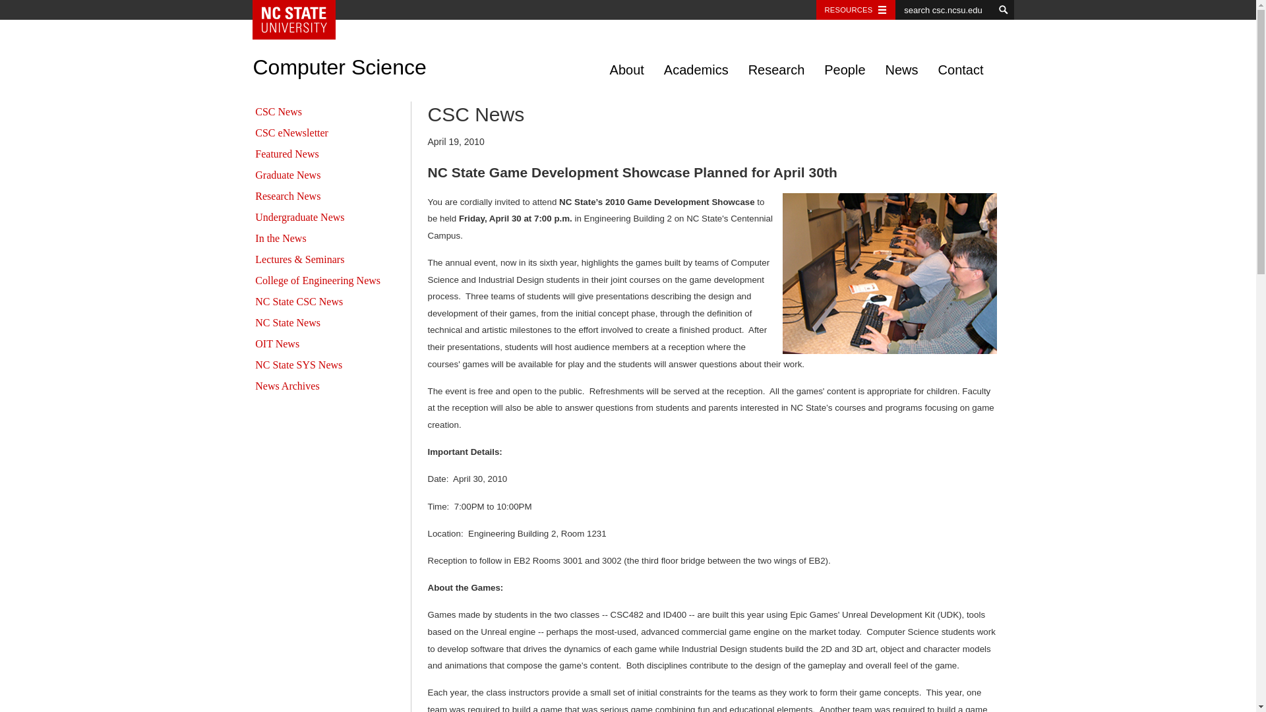 The height and width of the screenshot is (712, 1266). I want to click on Academics, so click(696, 70).